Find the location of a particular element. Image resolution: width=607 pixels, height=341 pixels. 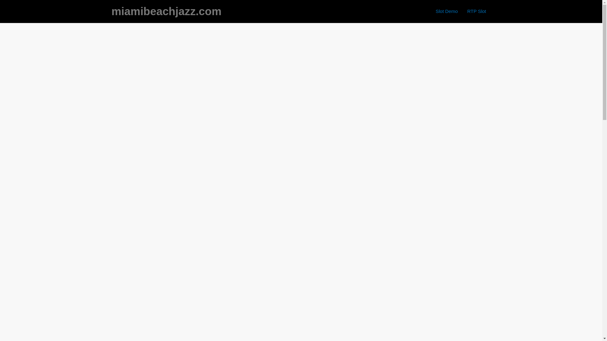

Slot Demo is located at coordinates (447, 11).